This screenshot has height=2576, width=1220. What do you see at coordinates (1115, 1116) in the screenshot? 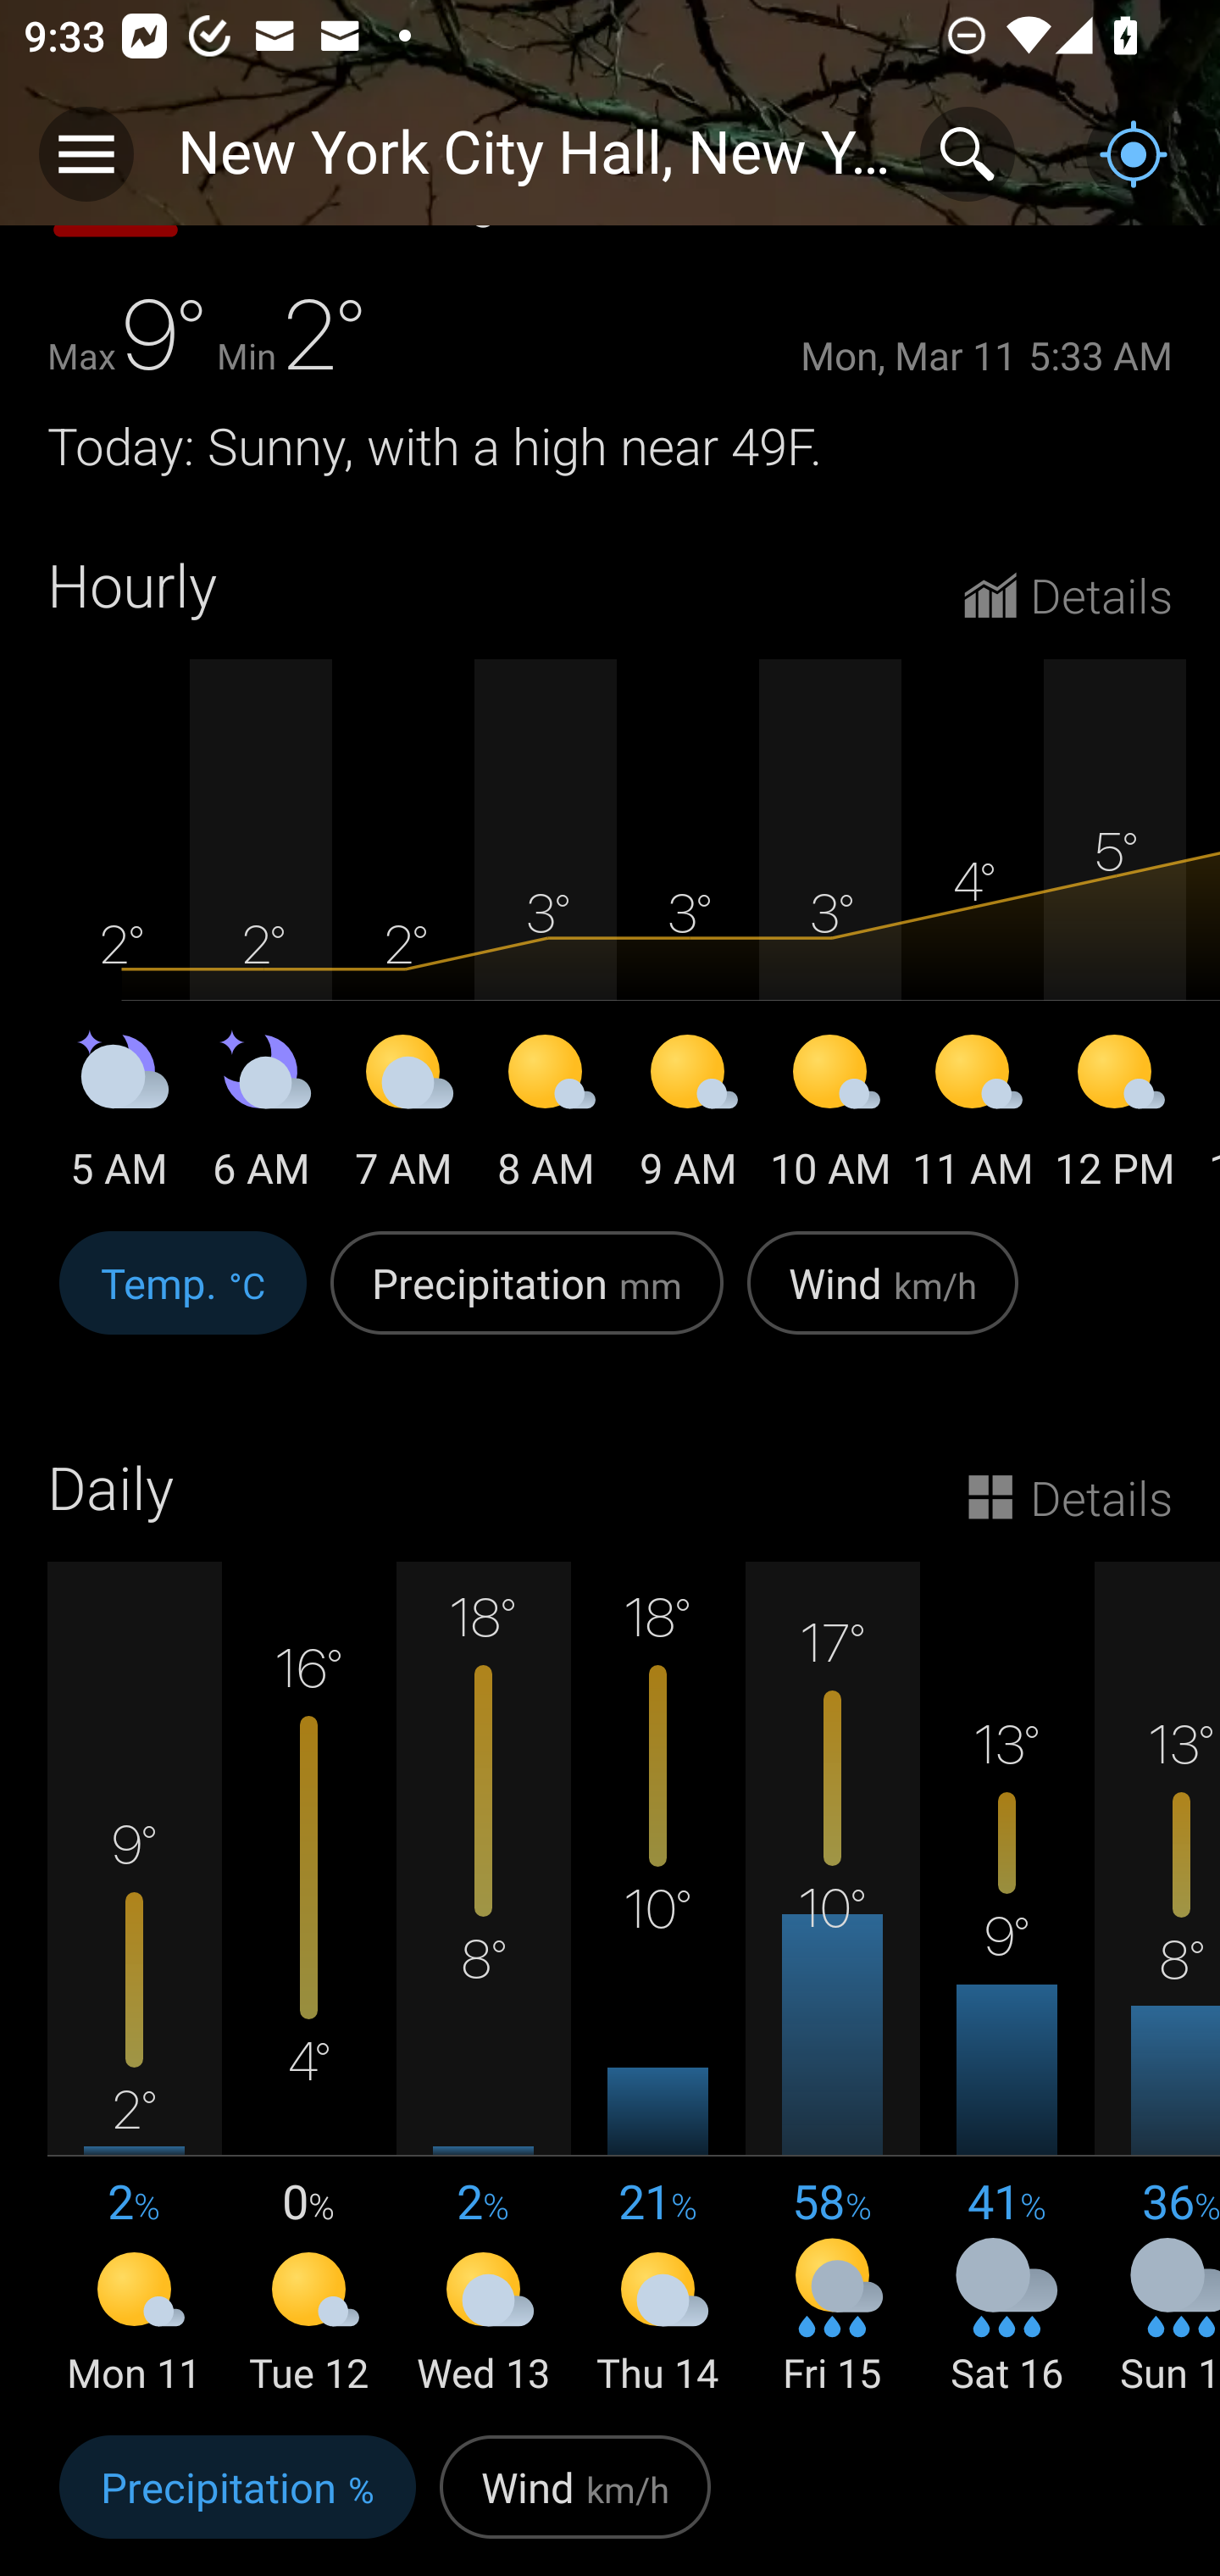
I see `12 PM` at bounding box center [1115, 1116].